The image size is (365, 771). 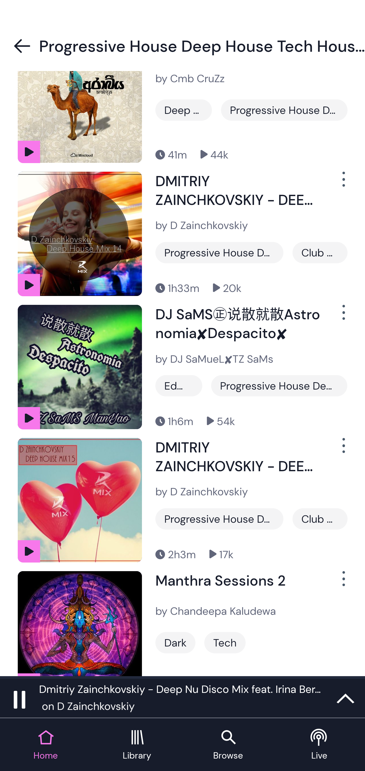 What do you see at coordinates (279, 386) in the screenshot?
I see `Progressive House Deep House Tech House` at bounding box center [279, 386].